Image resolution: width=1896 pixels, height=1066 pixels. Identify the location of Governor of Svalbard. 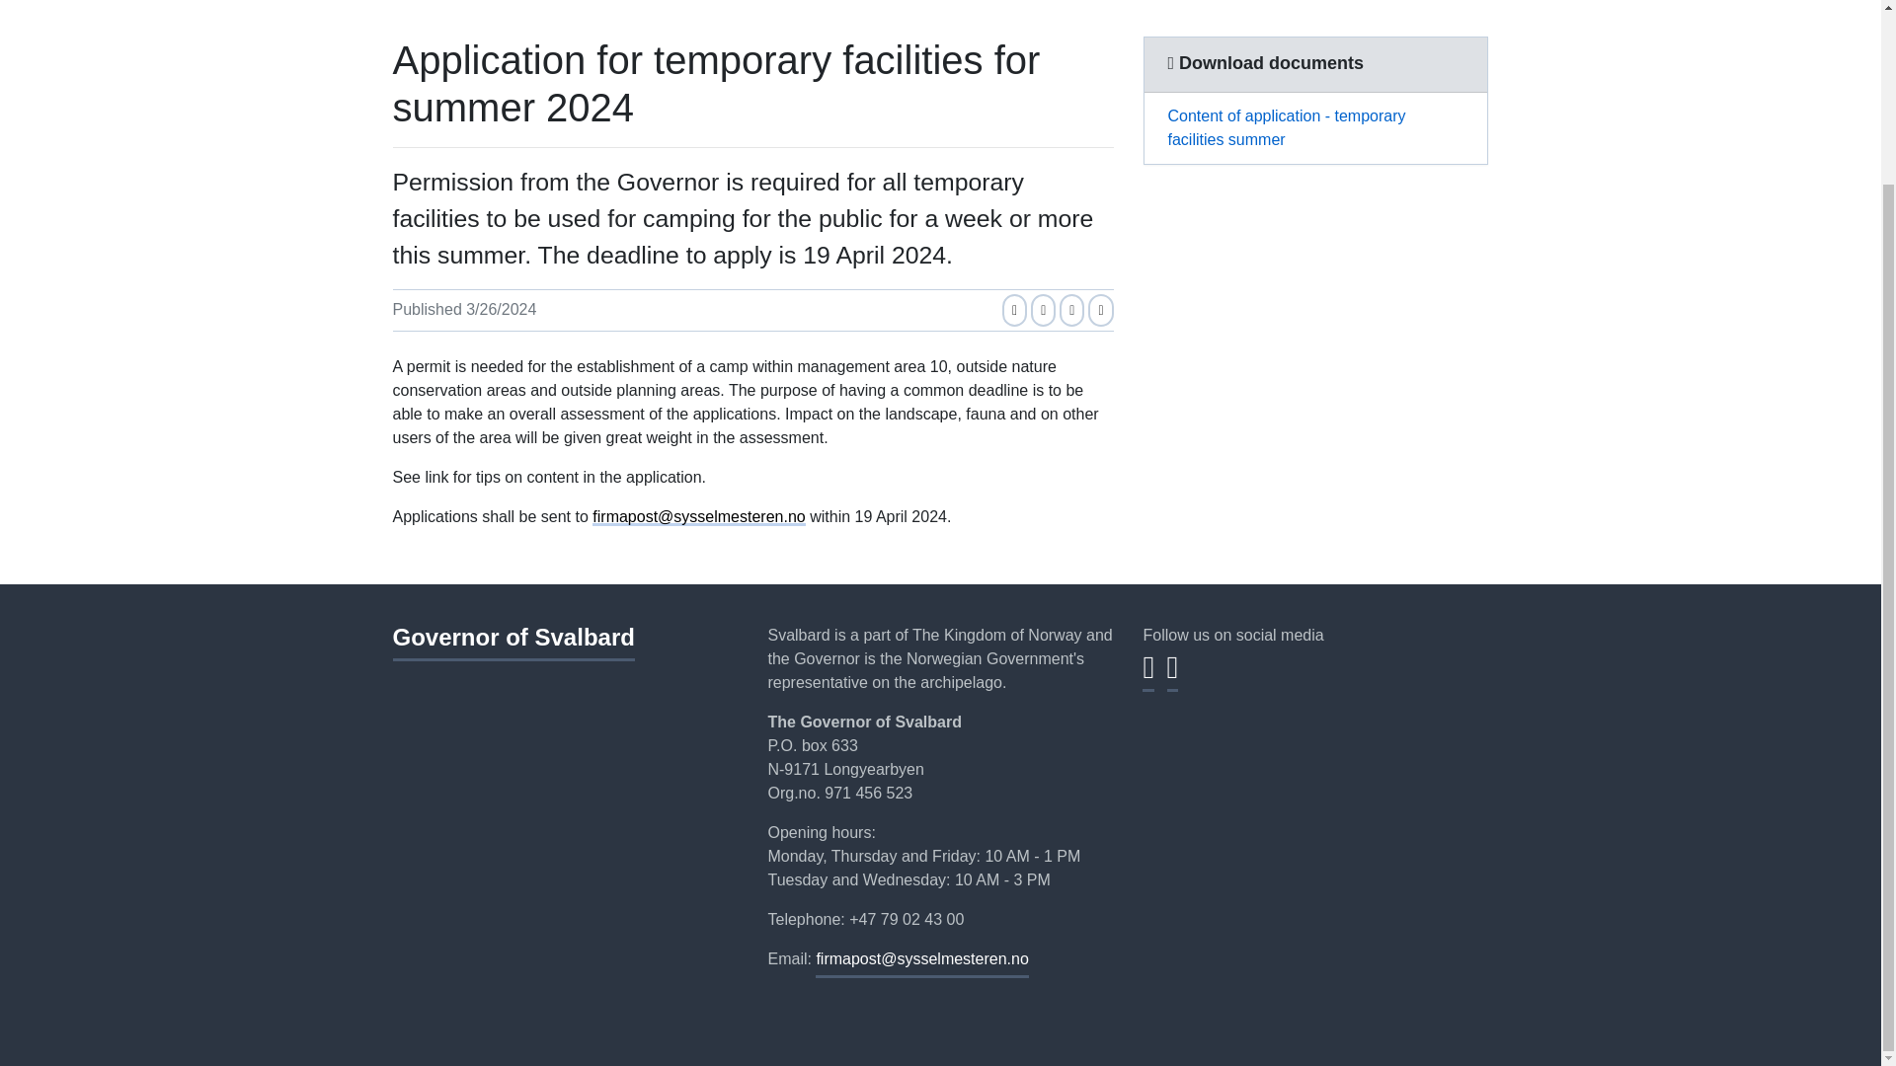
(513, 642).